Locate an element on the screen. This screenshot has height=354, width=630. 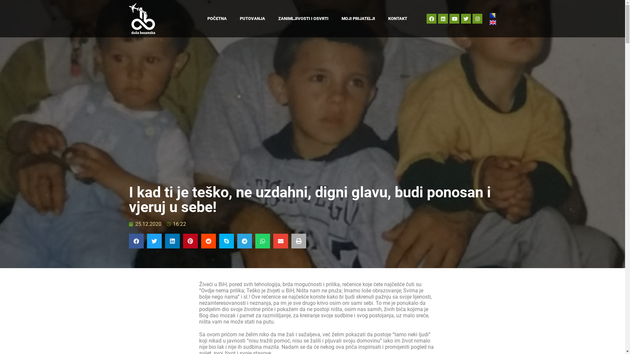
MOJI PRIJATELJI is located at coordinates (358, 19).